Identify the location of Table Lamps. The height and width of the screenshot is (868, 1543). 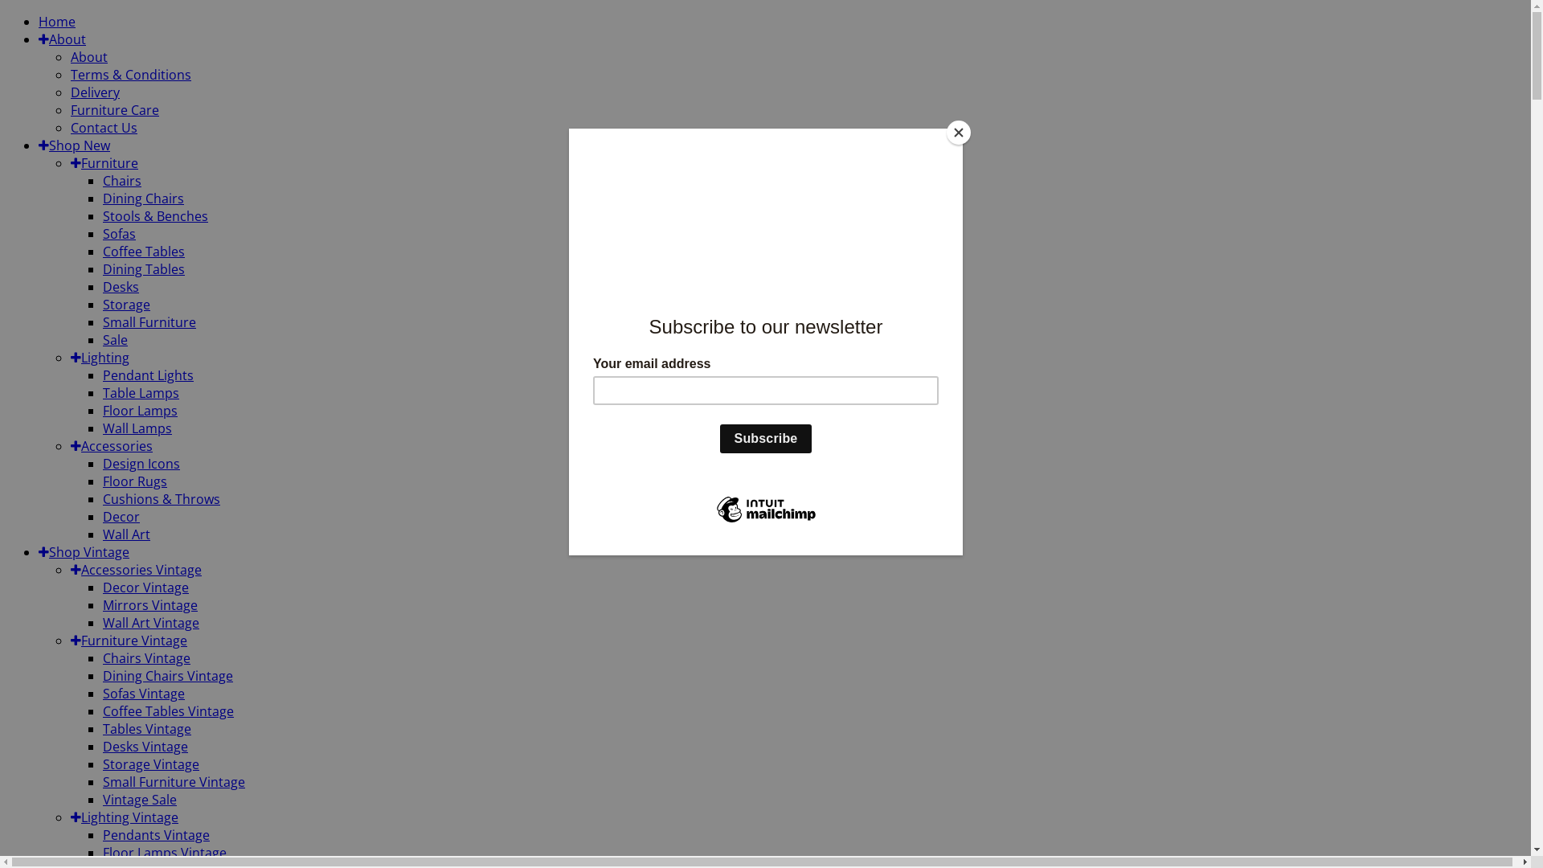
(141, 393).